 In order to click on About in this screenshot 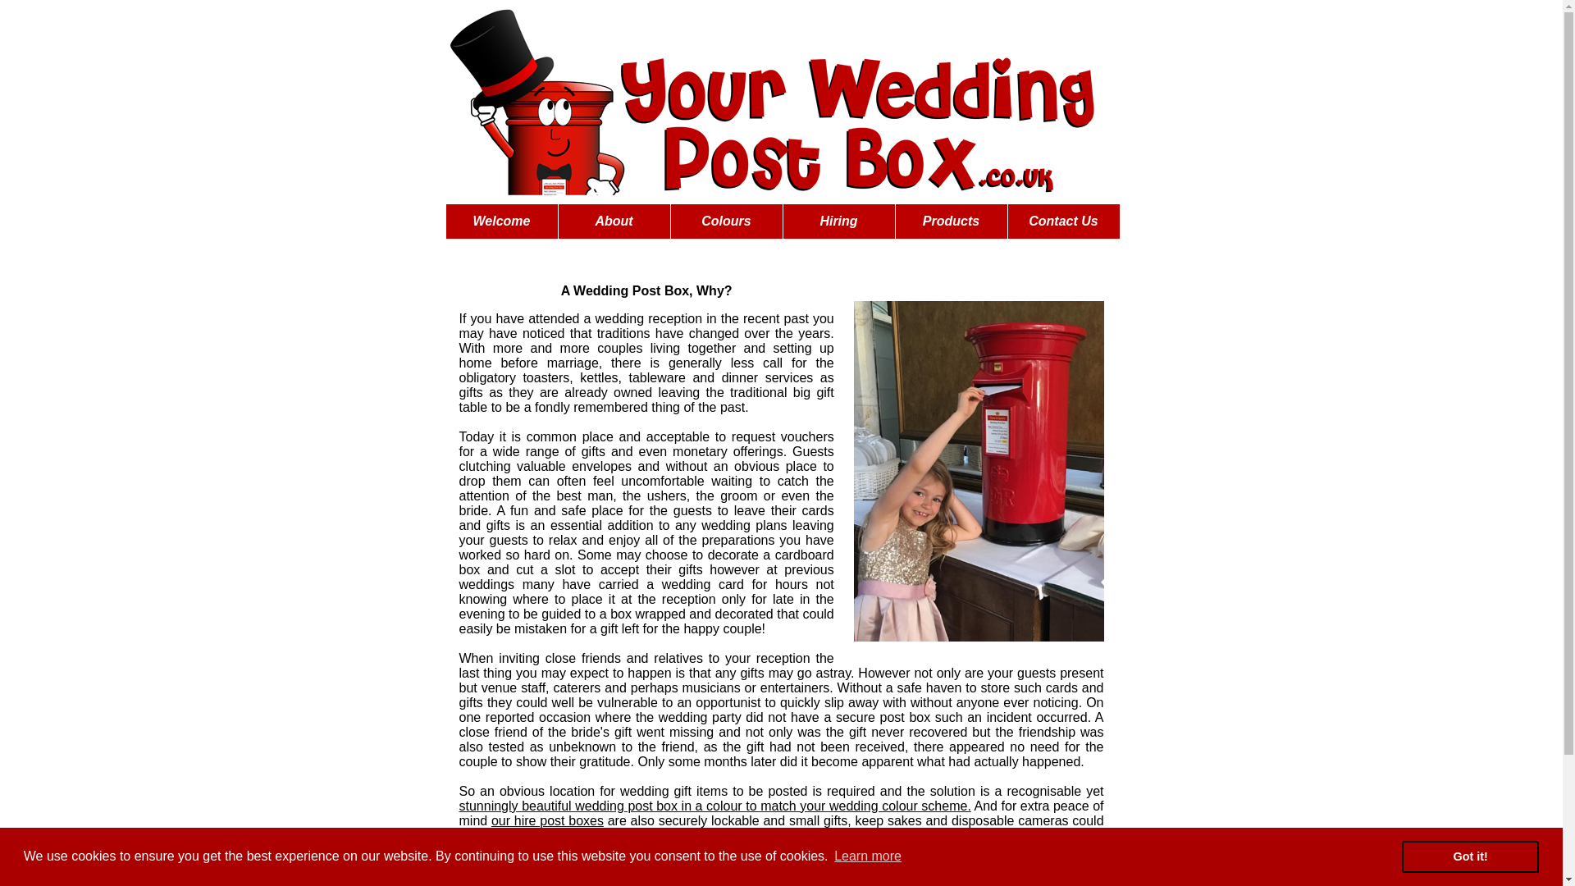, I will do `click(614, 221)`.